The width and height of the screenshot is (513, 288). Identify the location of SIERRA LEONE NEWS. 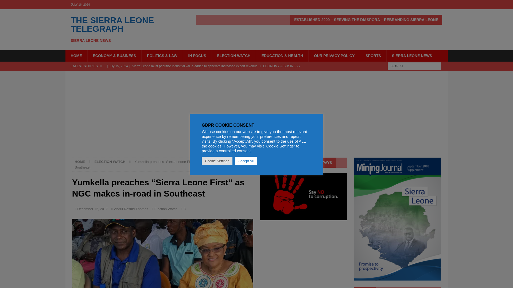
(412, 55).